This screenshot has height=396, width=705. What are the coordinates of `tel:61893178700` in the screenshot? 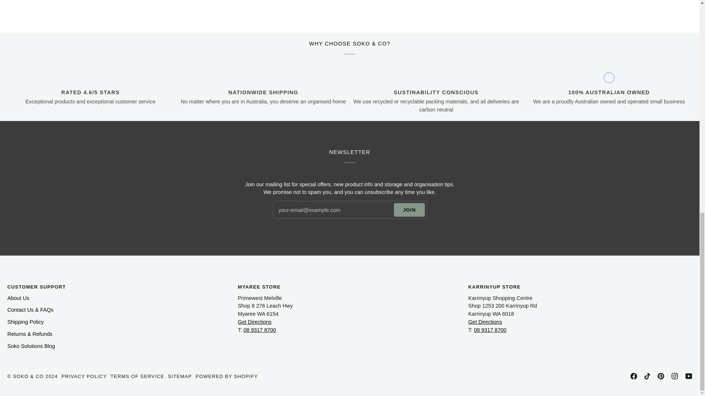 It's located at (490, 330).